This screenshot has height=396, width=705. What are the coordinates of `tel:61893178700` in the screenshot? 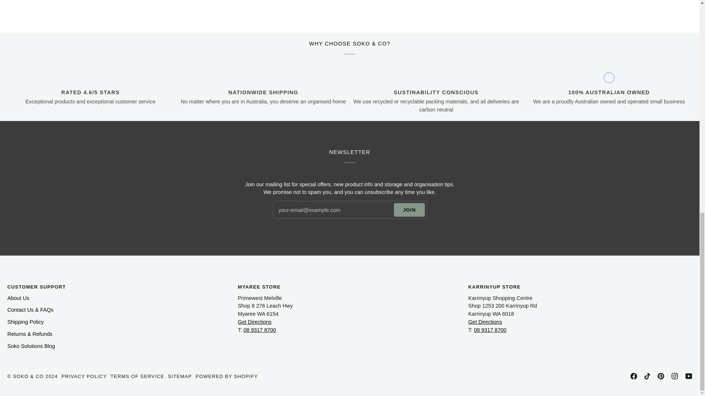 It's located at (490, 330).